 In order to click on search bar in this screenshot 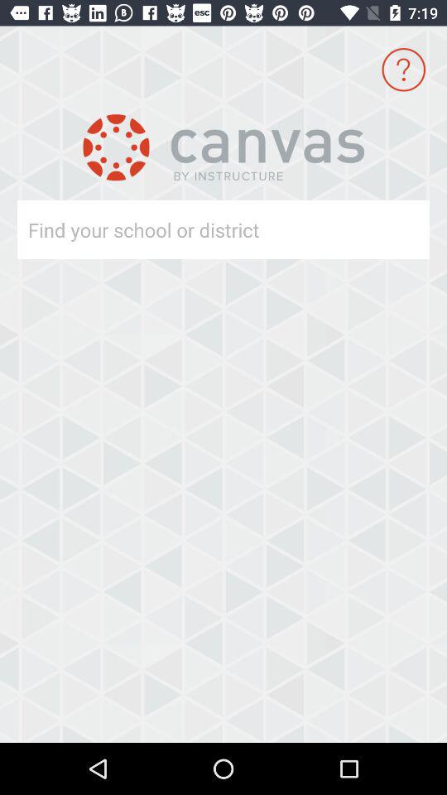, I will do `click(194, 230)`.